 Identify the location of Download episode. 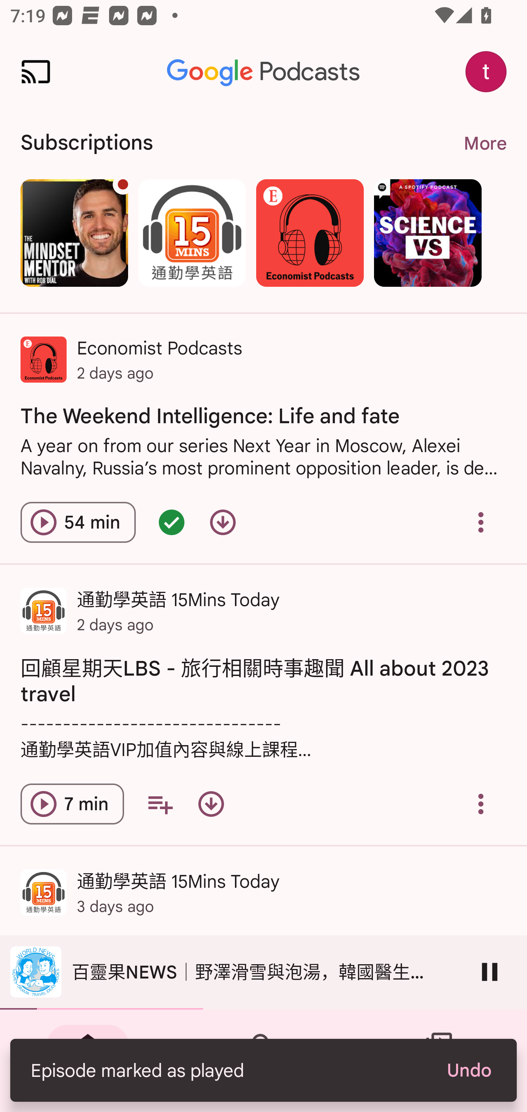
(211, 804).